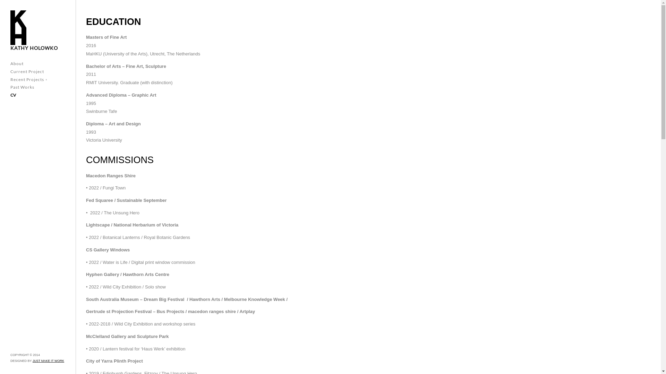 This screenshot has height=374, width=666. I want to click on JUST MAKE IT WORK, so click(49, 361).